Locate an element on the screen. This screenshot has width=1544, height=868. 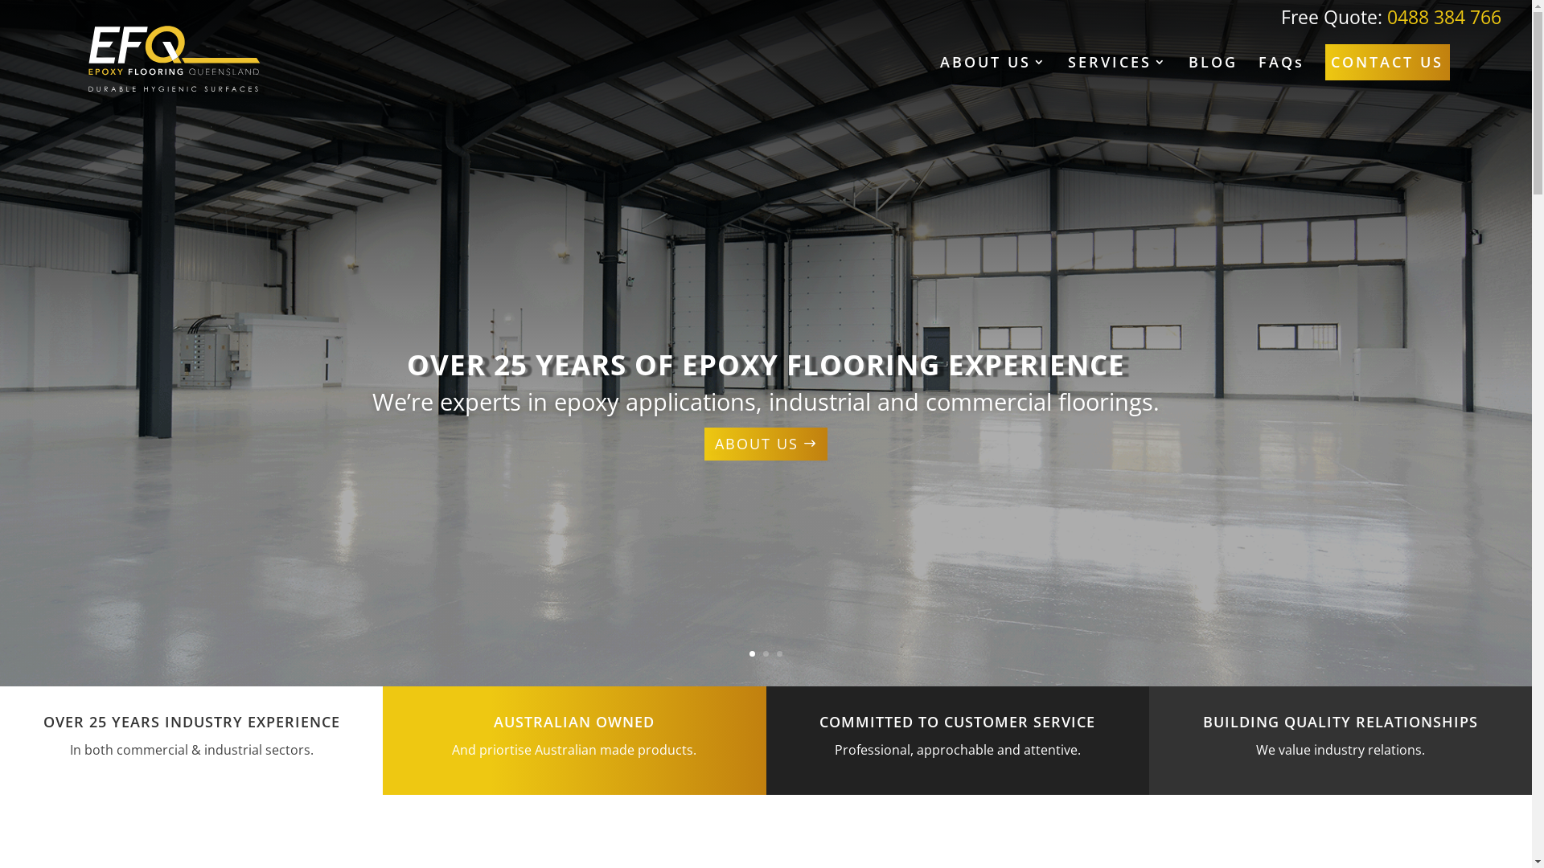
ABOUT US is located at coordinates (766, 444).